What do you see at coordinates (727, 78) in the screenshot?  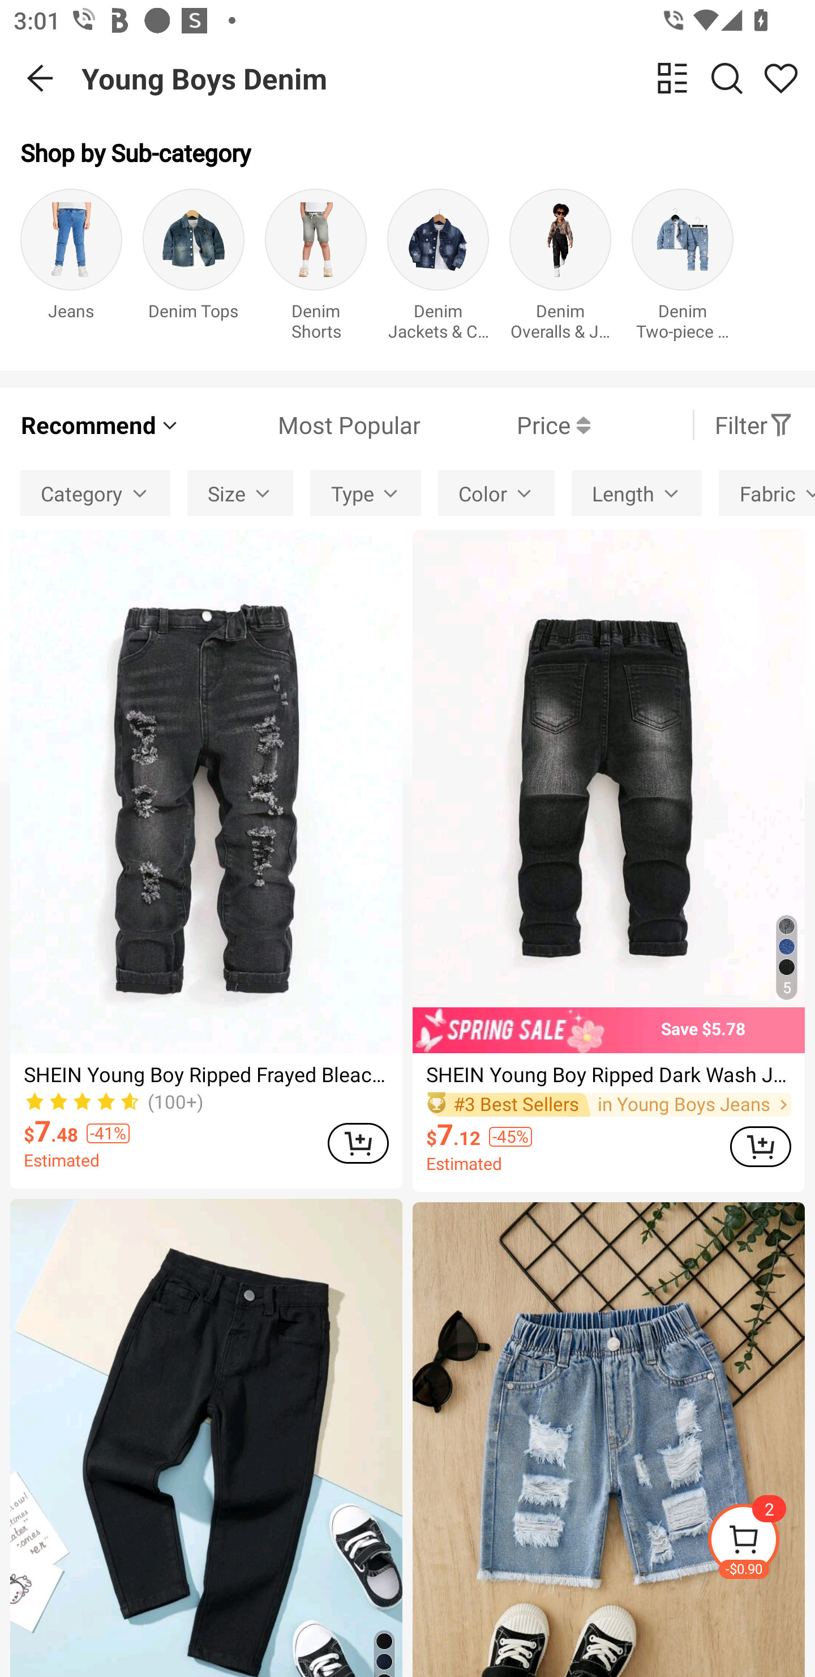 I see `Search` at bounding box center [727, 78].